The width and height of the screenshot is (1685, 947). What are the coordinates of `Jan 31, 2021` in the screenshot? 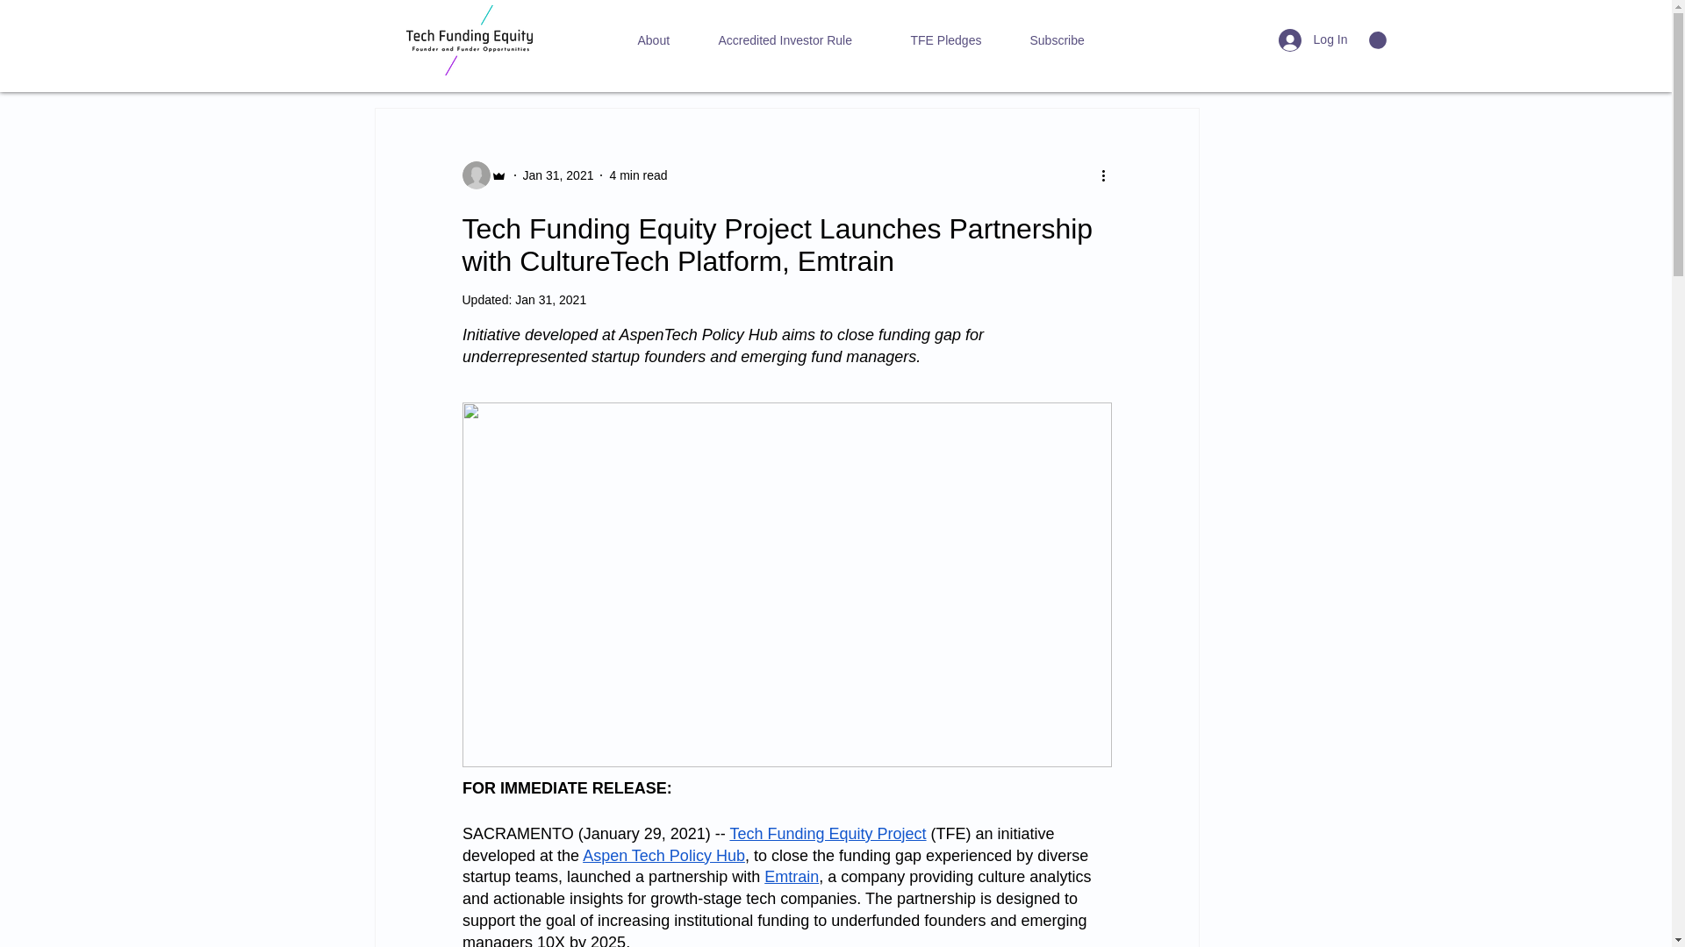 It's located at (558, 175).